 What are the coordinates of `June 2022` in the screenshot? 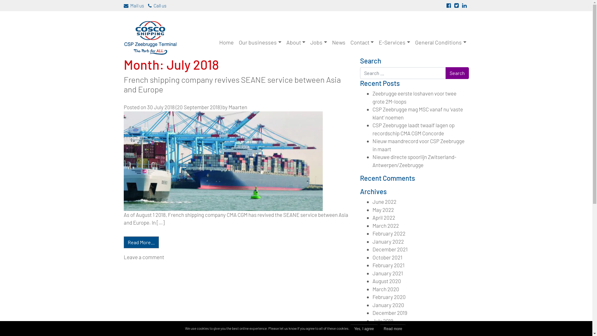 It's located at (384, 202).